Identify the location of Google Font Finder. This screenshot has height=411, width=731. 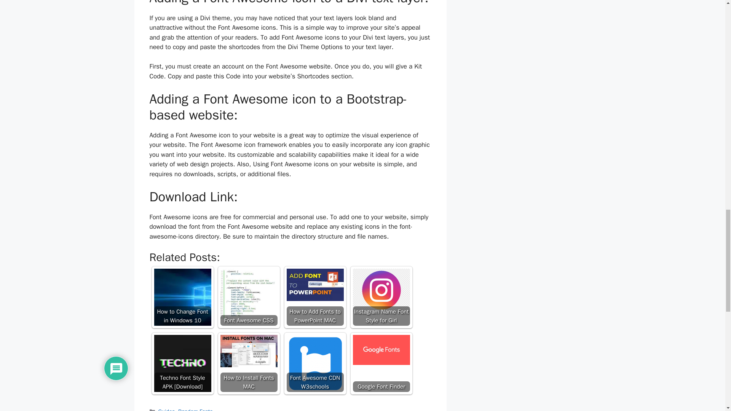
(381, 350).